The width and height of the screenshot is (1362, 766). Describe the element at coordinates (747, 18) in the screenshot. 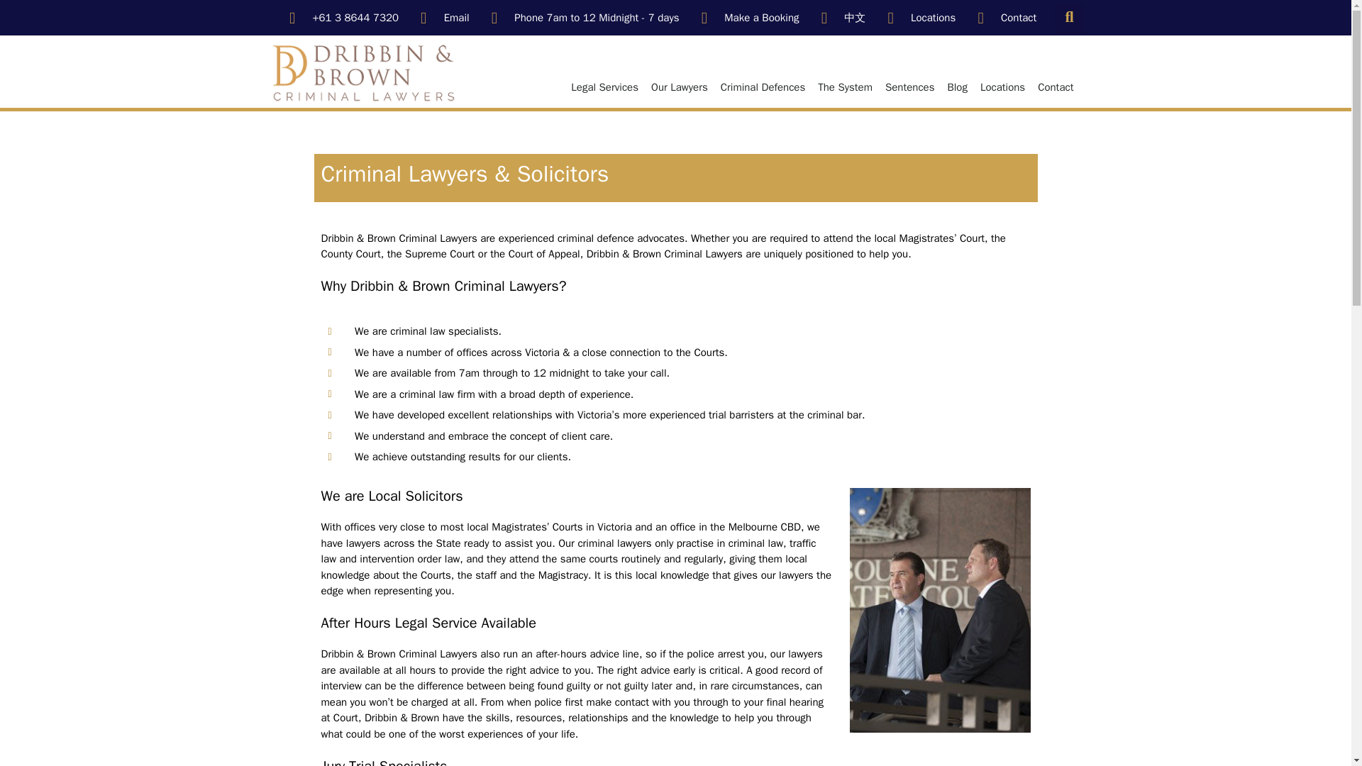

I see `Make a Booking` at that location.